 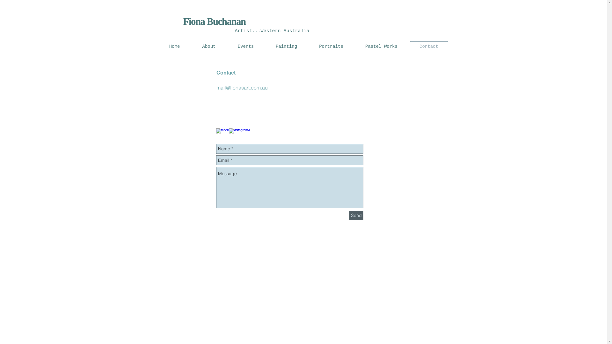 I want to click on Painting, so click(x=286, y=44).